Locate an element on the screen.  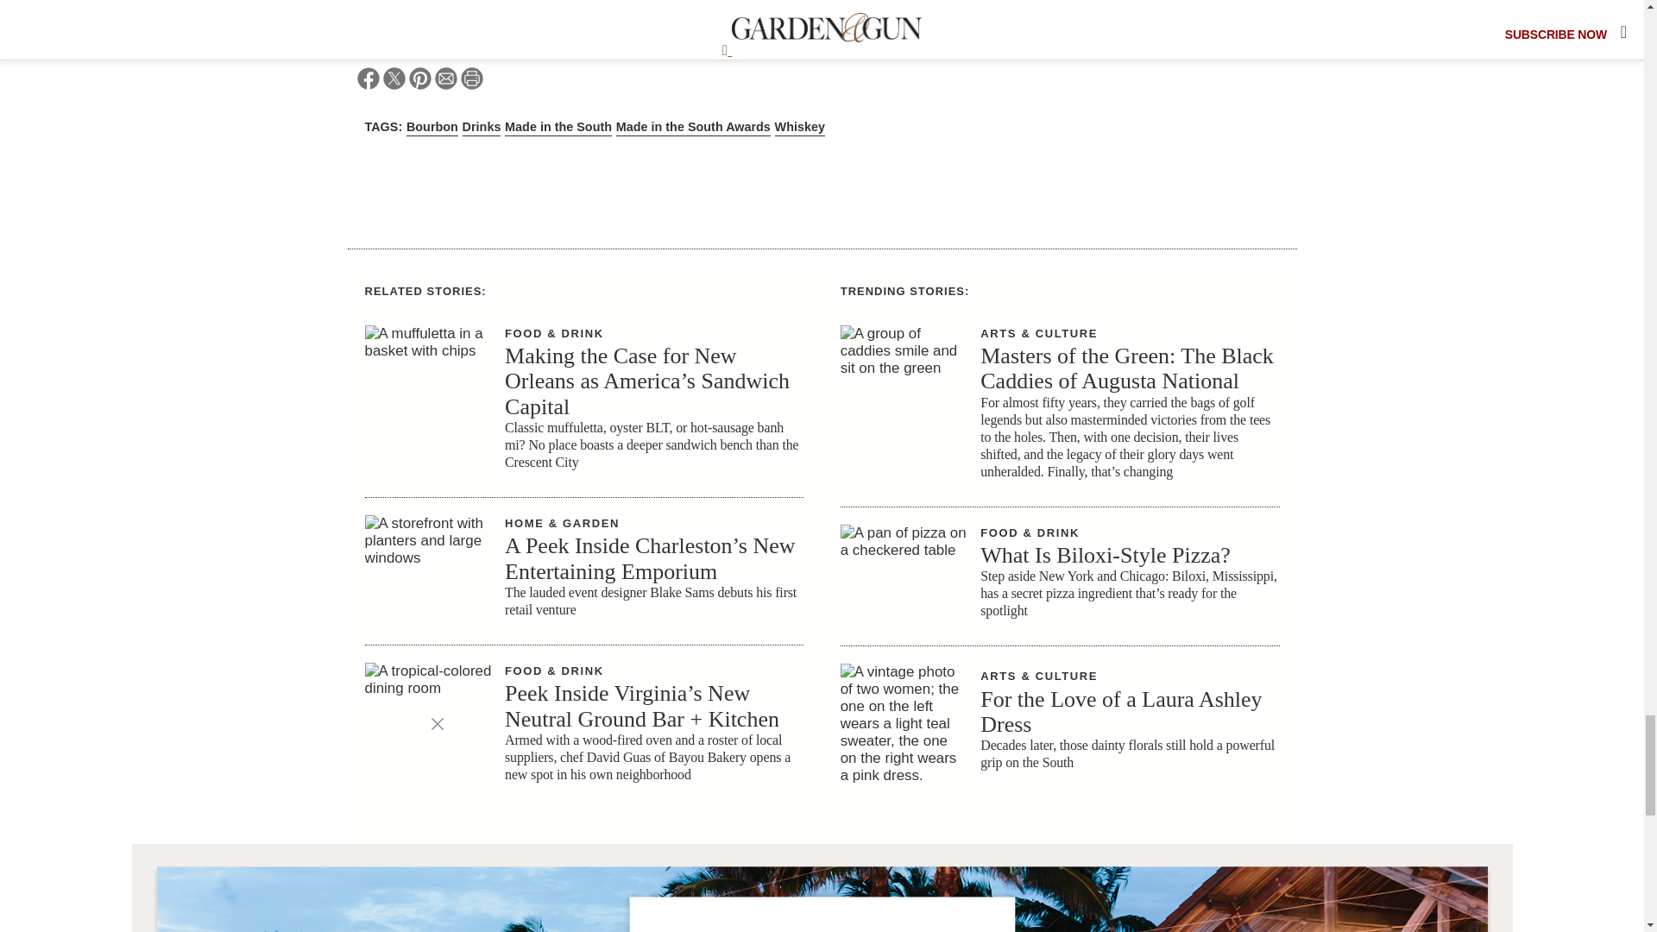
Share on Facebook is located at coordinates (368, 81).